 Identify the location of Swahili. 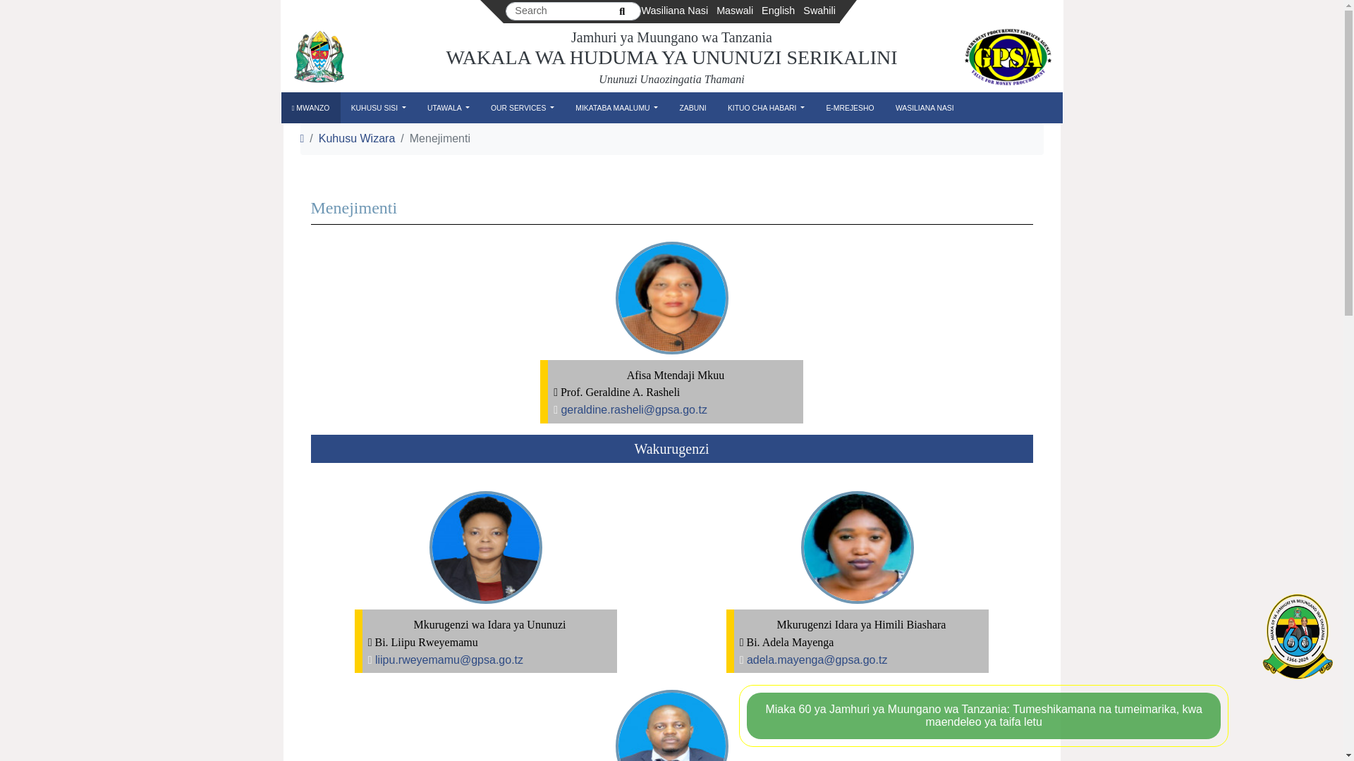
(819, 11).